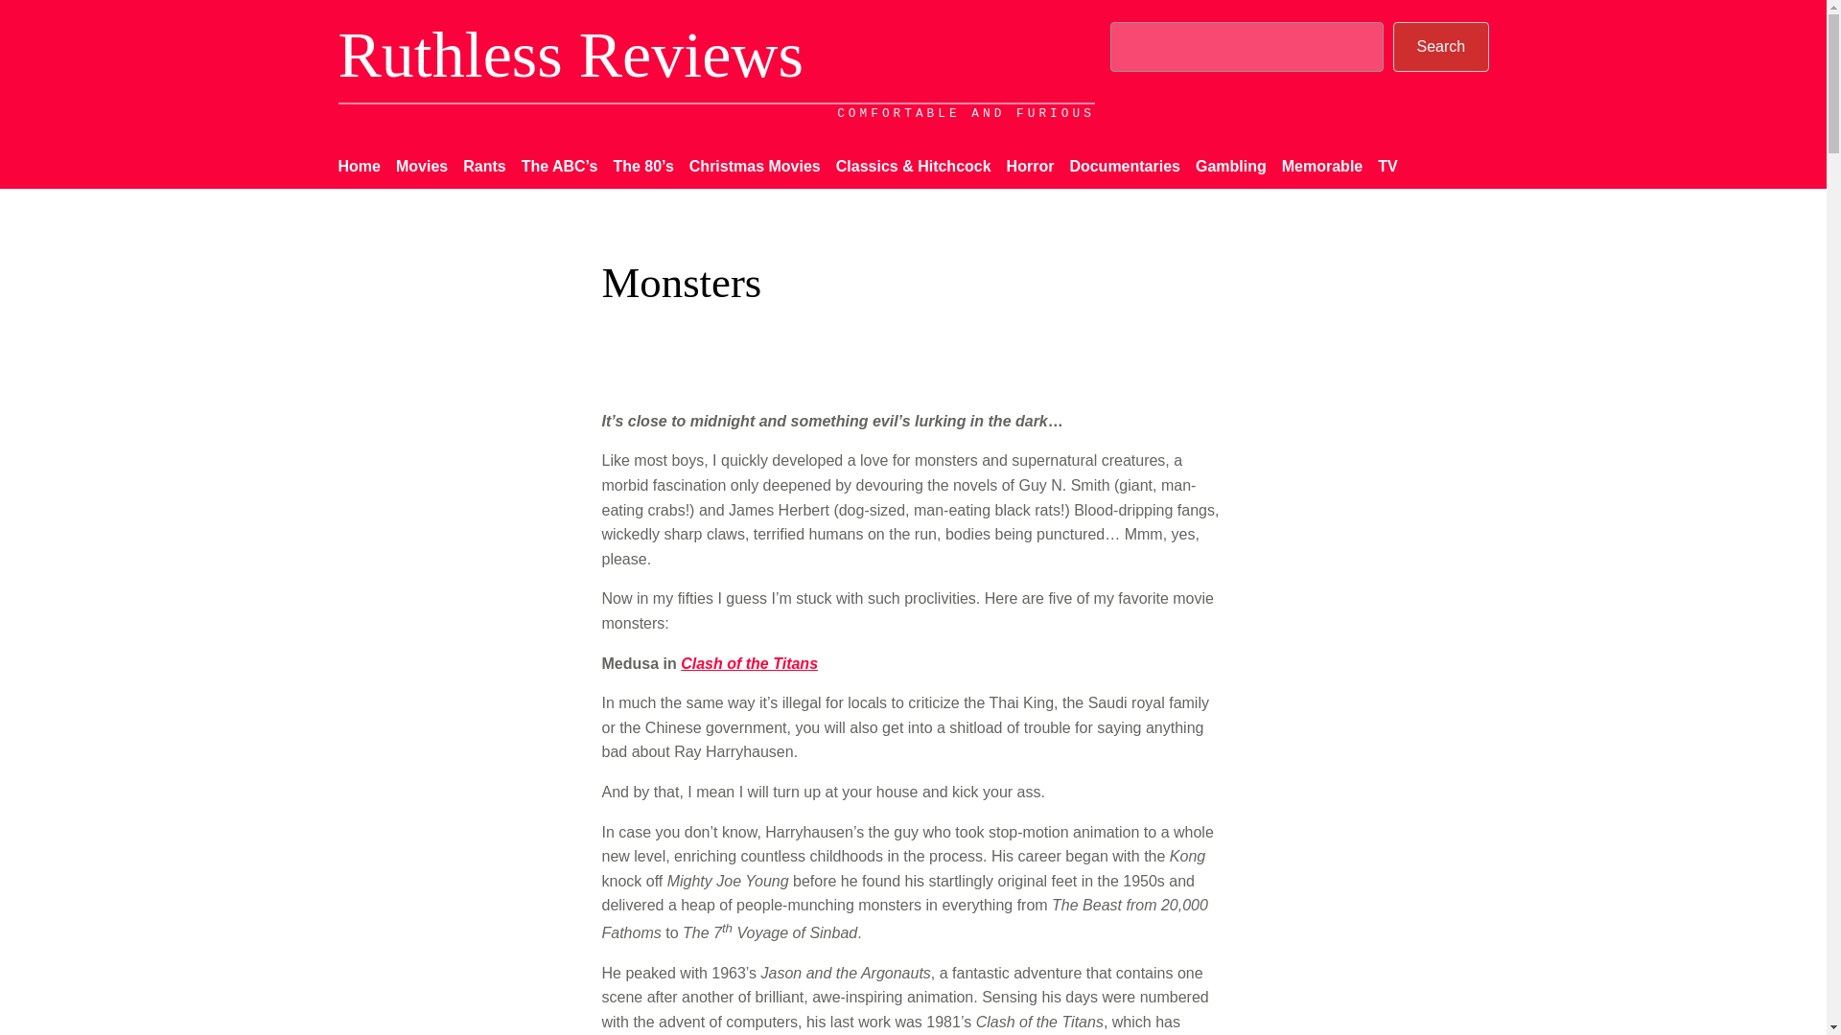  I want to click on Horror, so click(1031, 166).